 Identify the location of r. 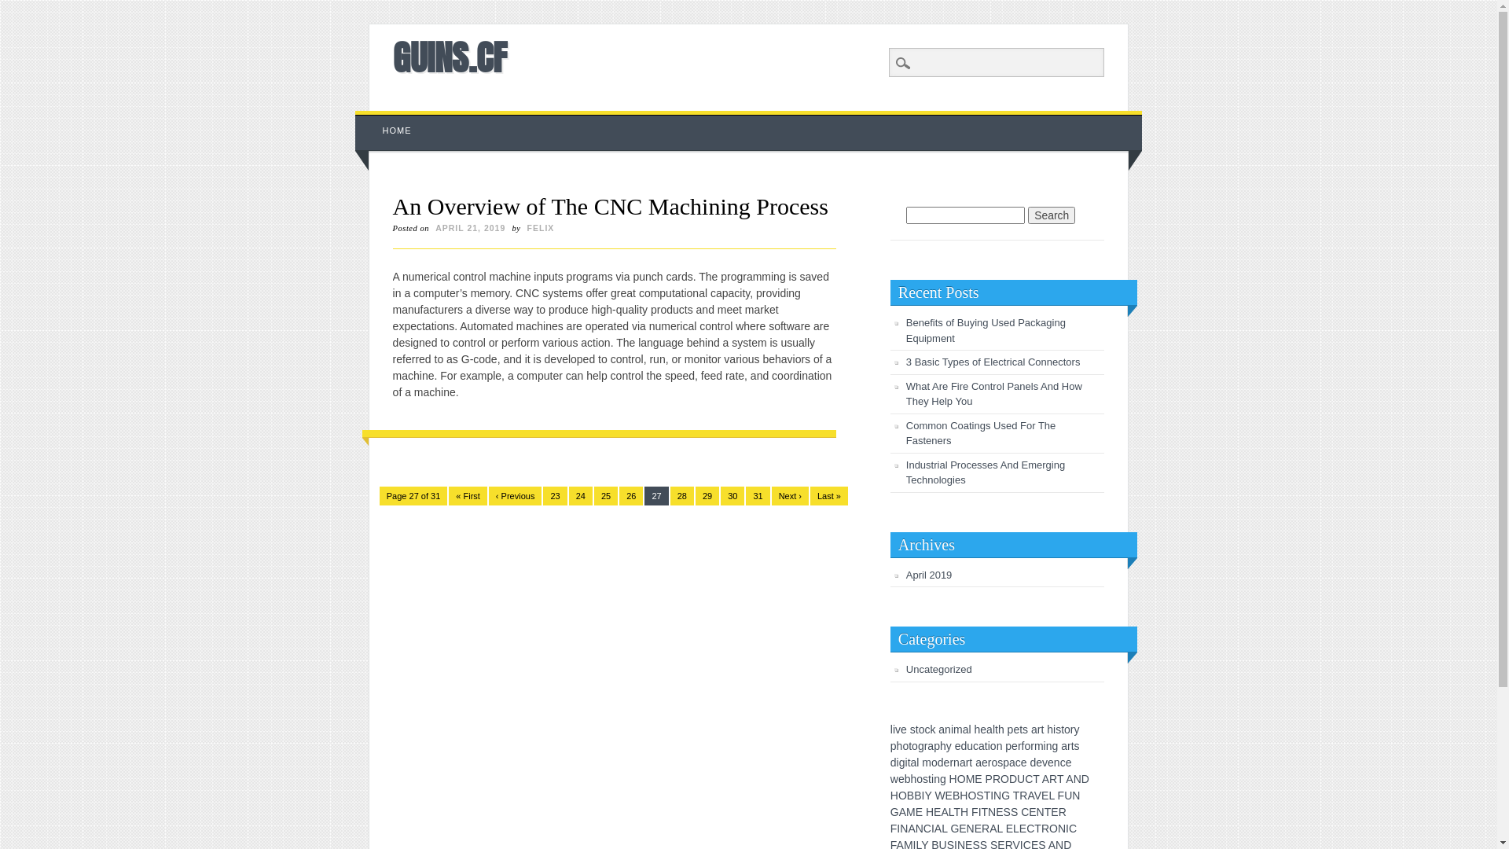
(1072, 730).